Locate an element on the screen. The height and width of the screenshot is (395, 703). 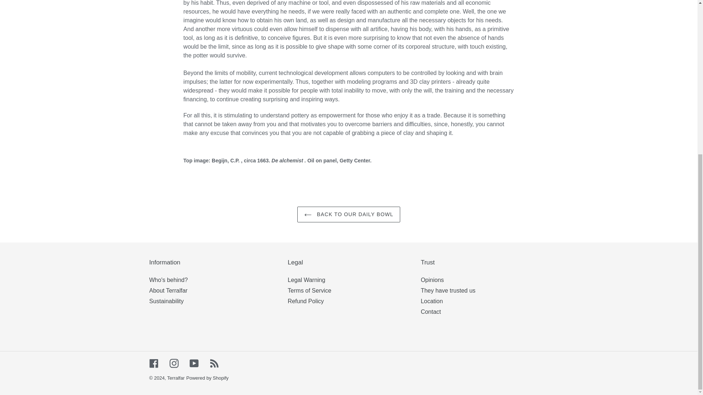
YouTube is located at coordinates (194, 363).